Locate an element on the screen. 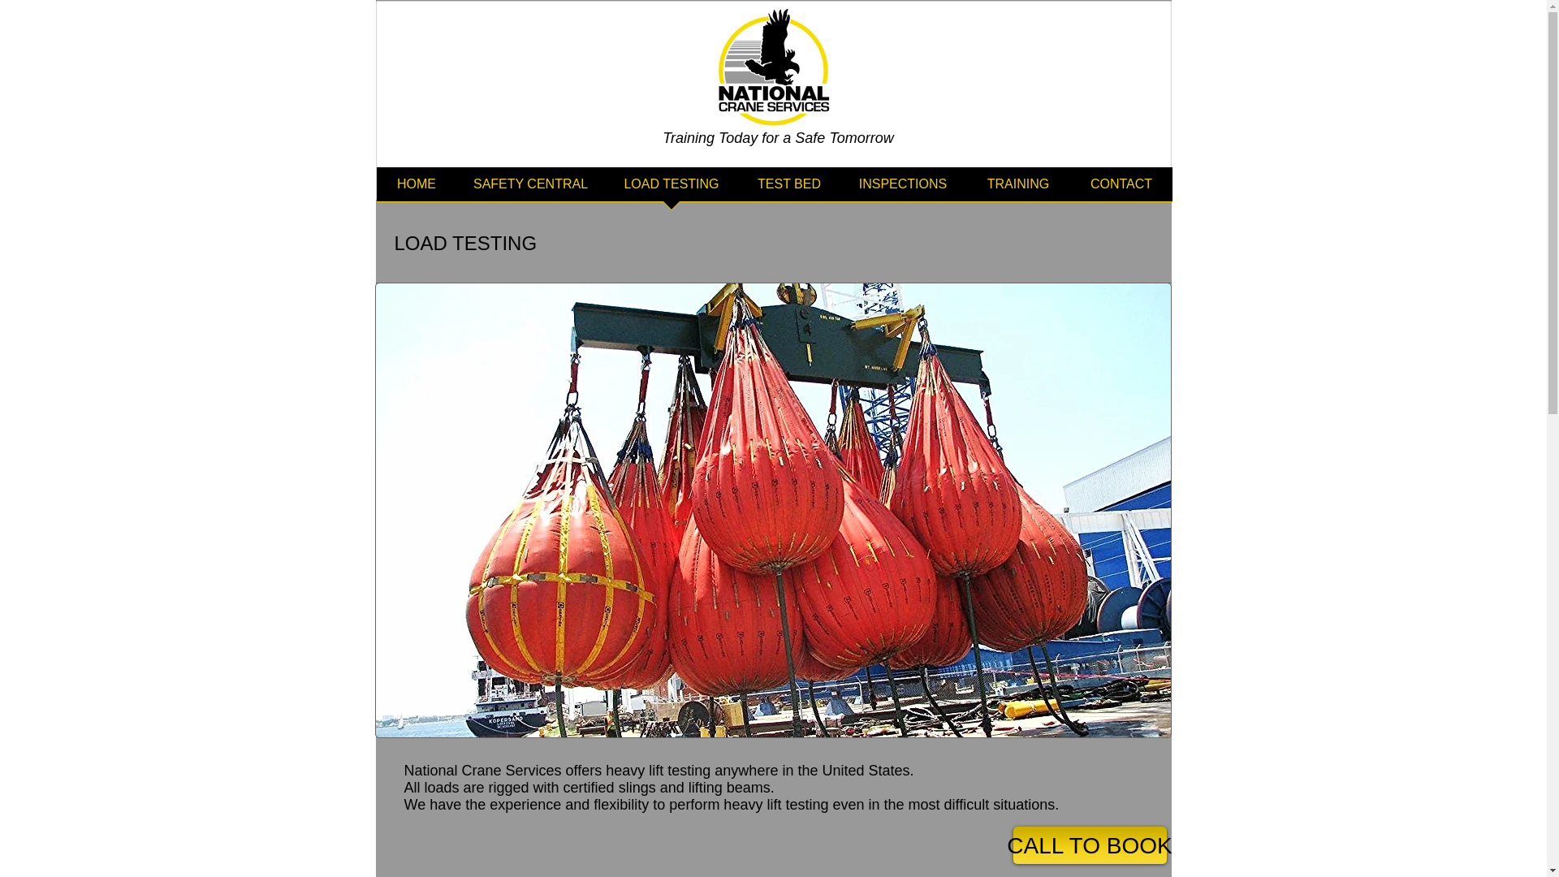 This screenshot has width=1559, height=877. CALL TO BOOK is located at coordinates (1090, 845).